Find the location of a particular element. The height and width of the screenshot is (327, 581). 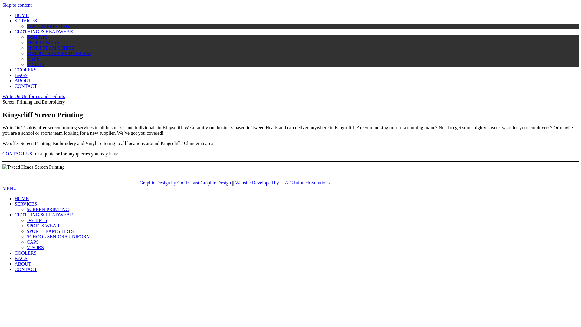

T-SHIRTS is located at coordinates (37, 37).